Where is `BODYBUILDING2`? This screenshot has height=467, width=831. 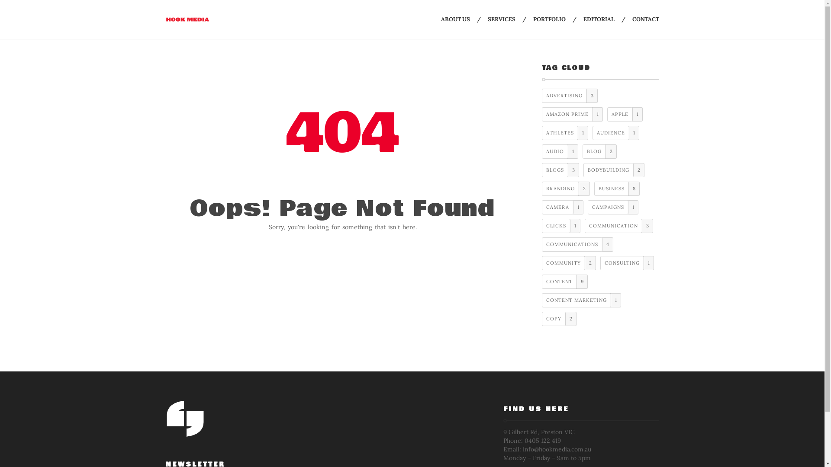
BODYBUILDING2 is located at coordinates (614, 170).